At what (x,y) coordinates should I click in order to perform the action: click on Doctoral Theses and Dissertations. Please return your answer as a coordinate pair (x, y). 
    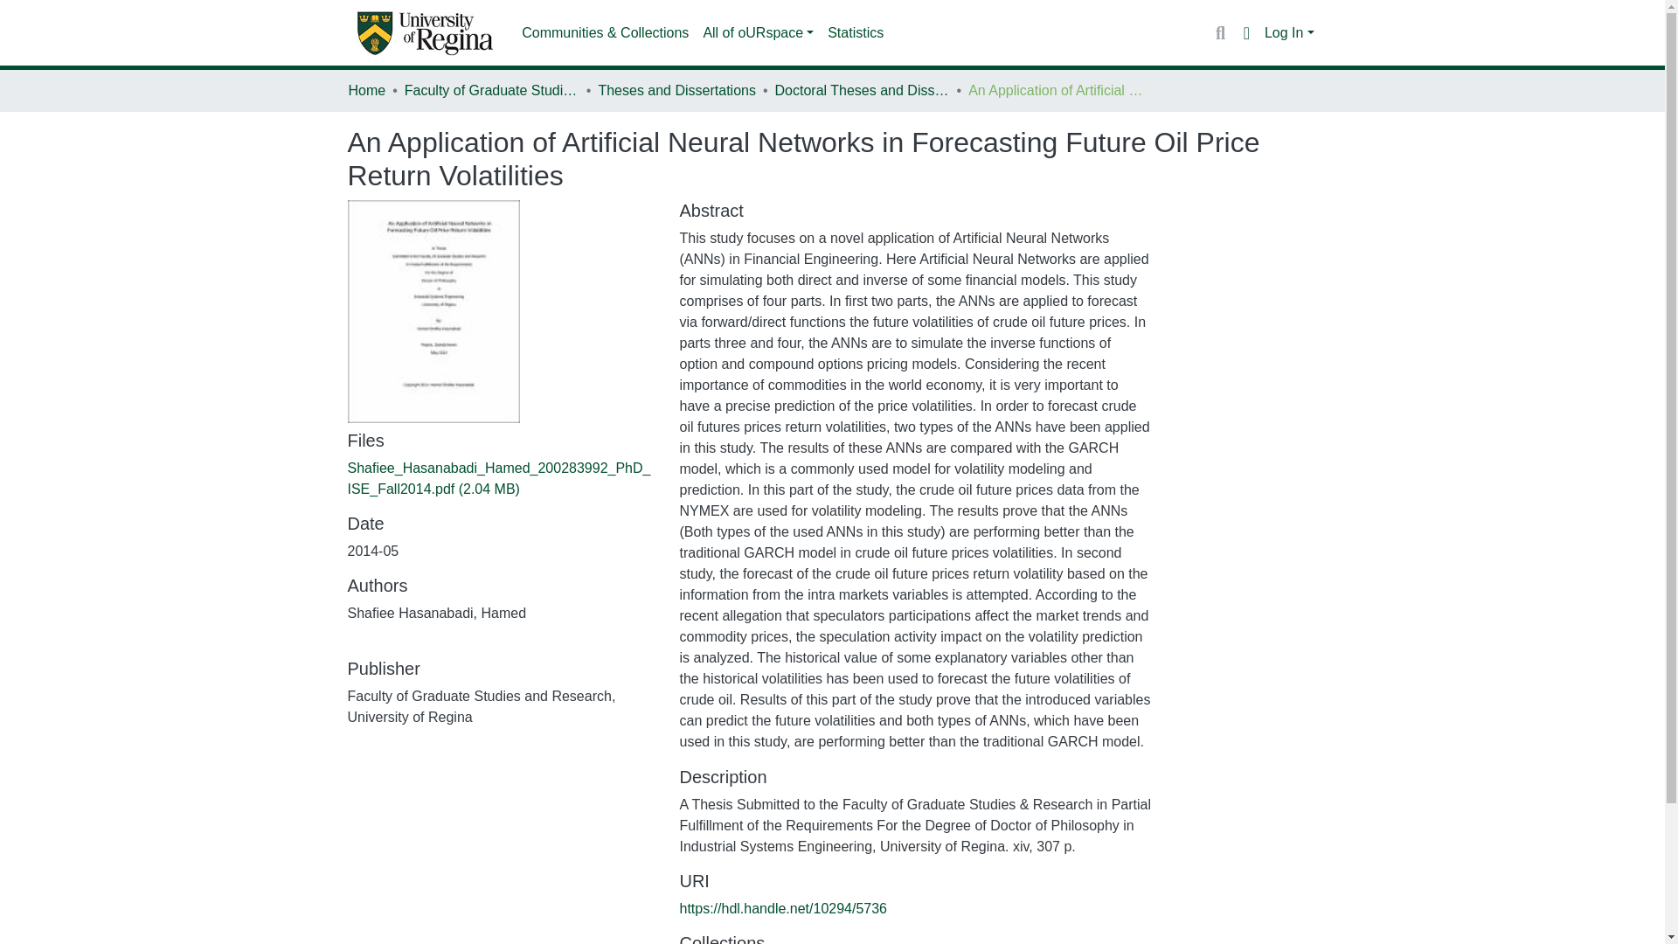
    Looking at the image, I should click on (862, 90).